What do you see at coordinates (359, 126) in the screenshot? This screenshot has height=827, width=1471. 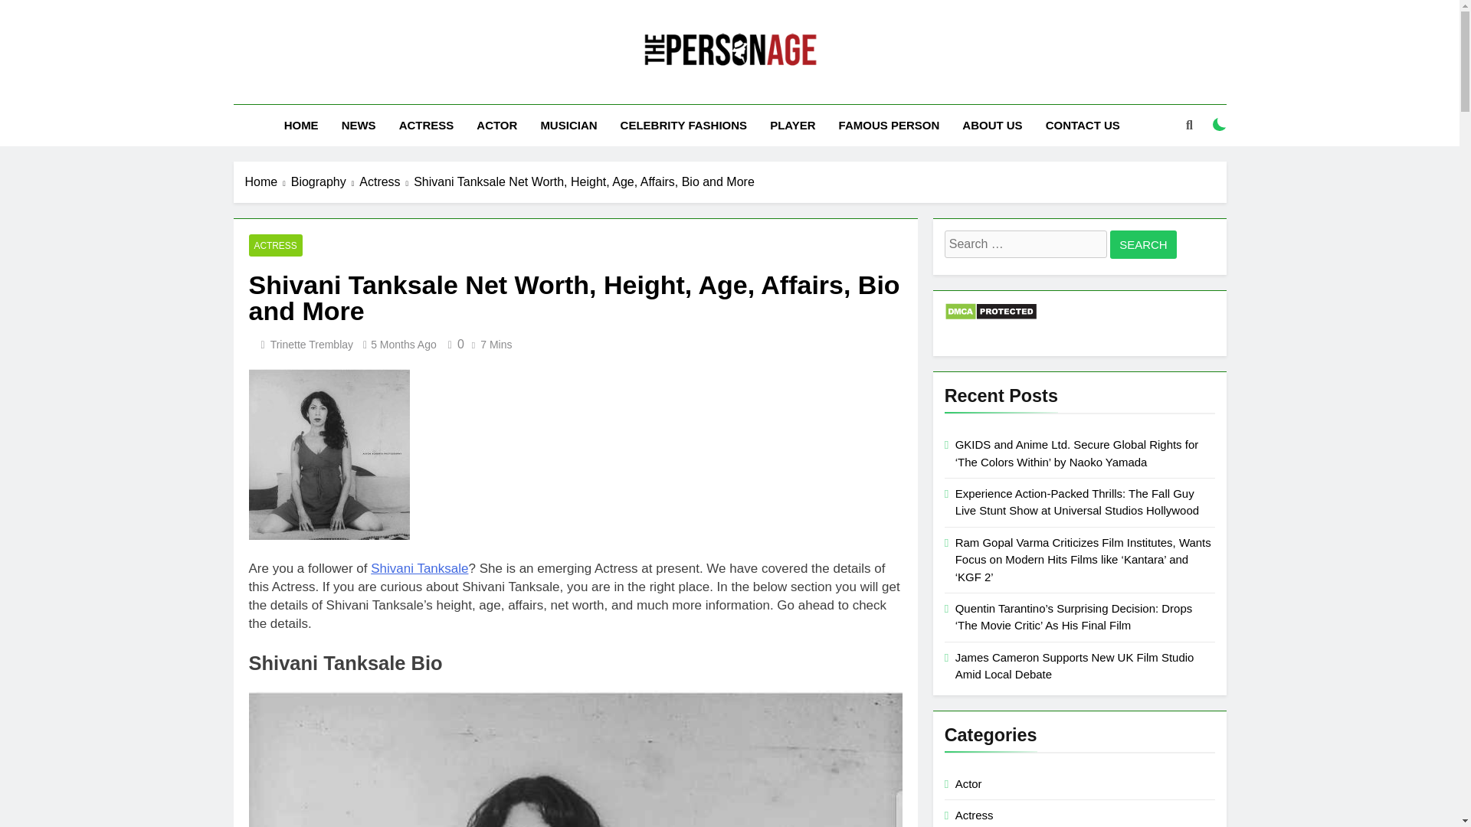 I see `NEWS` at bounding box center [359, 126].